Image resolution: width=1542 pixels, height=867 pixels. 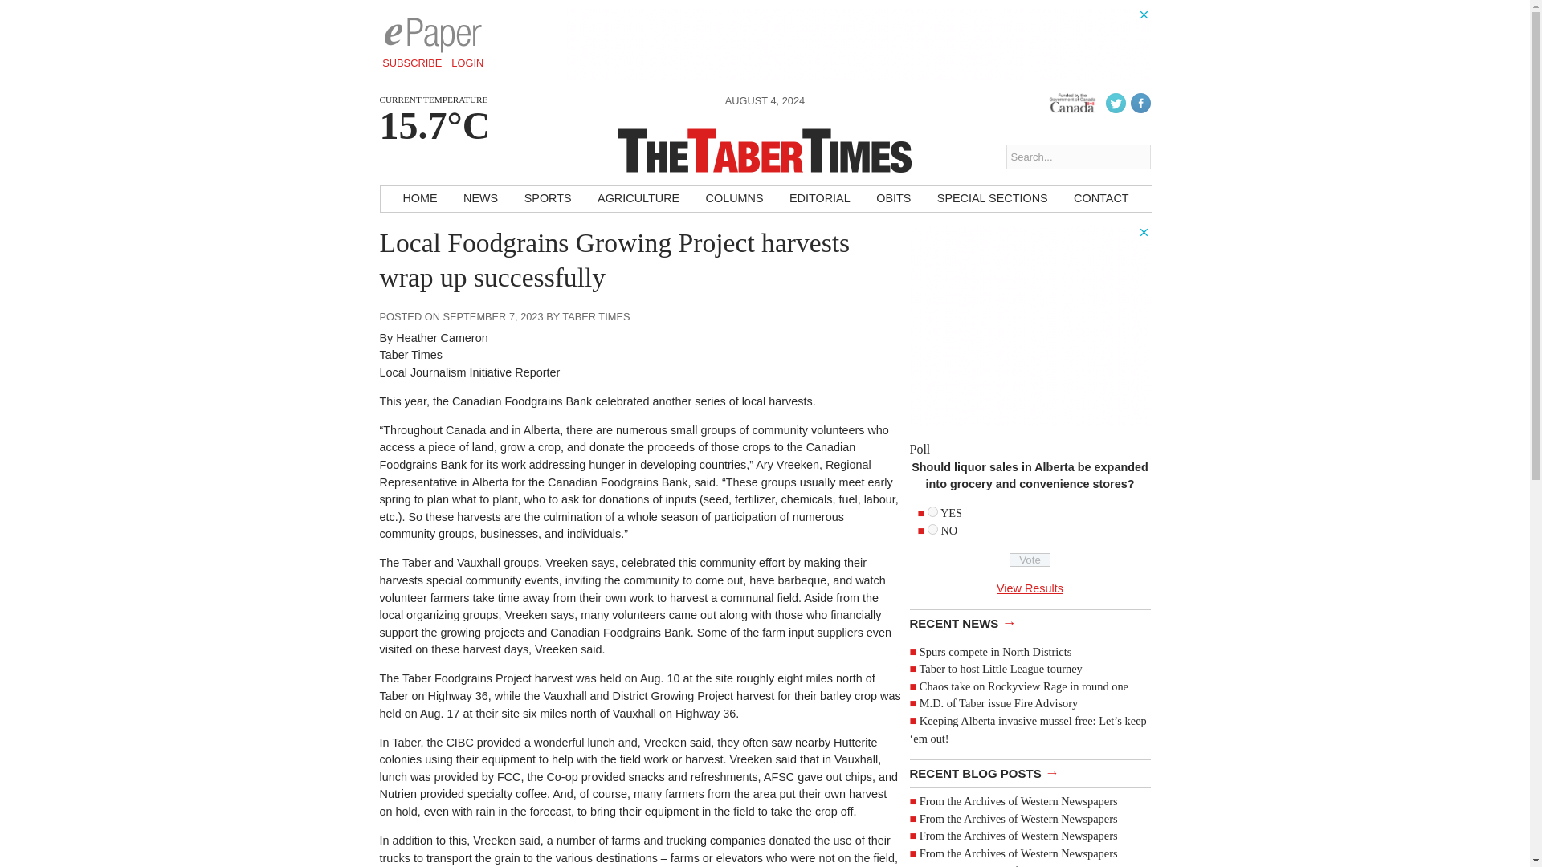 What do you see at coordinates (820, 199) in the screenshot?
I see `EDITORIAL` at bounding box center [820, 199].